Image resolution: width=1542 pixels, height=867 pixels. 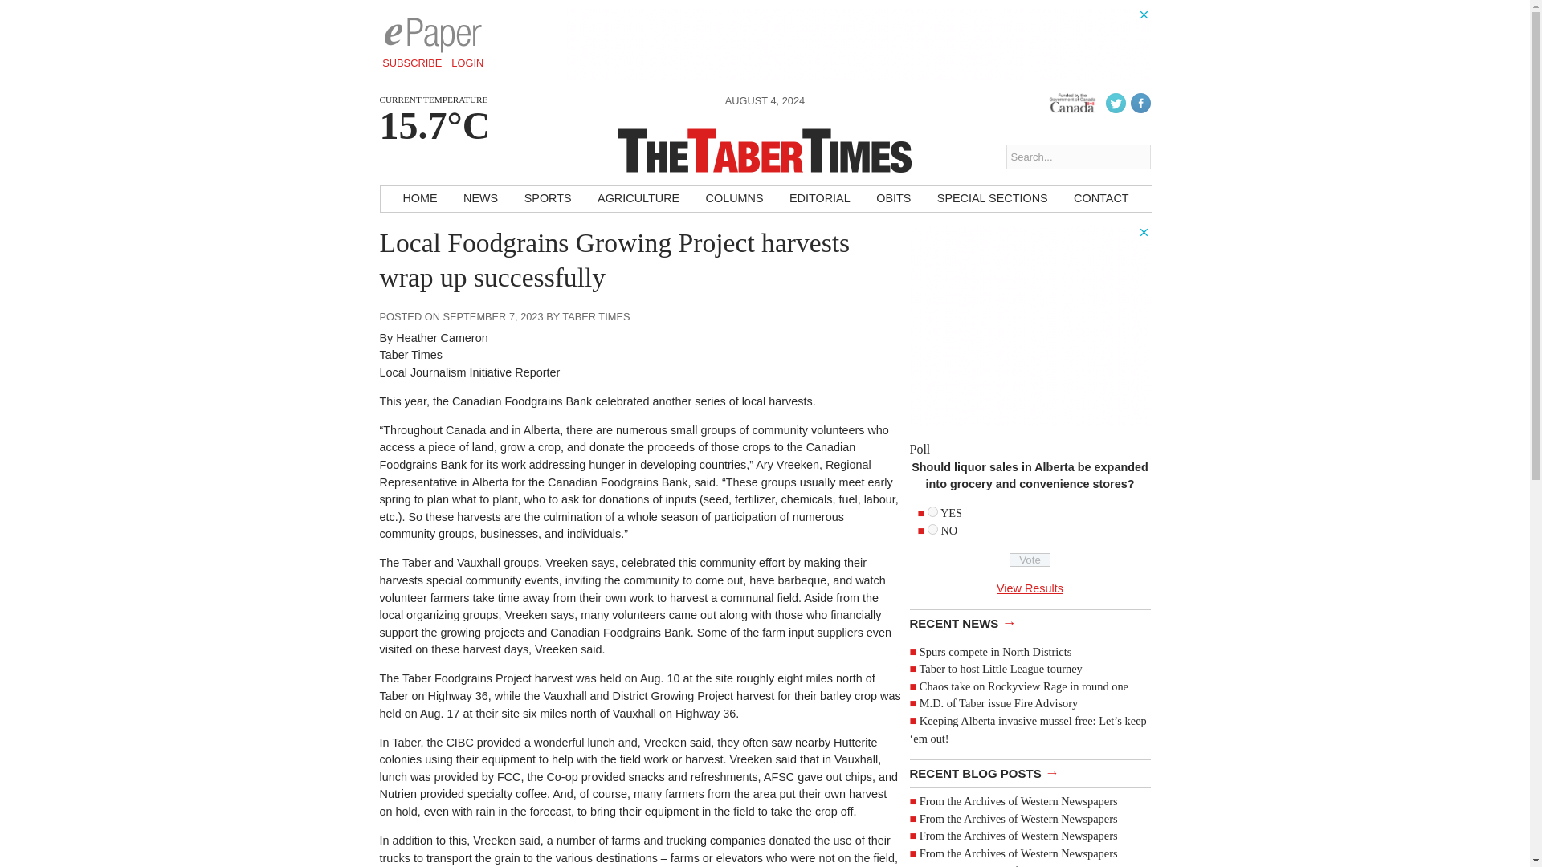 What do you see at coordinates (820, 199) in the screenshot?
I see `EDITORIAL` at bounding box center [820, 199].